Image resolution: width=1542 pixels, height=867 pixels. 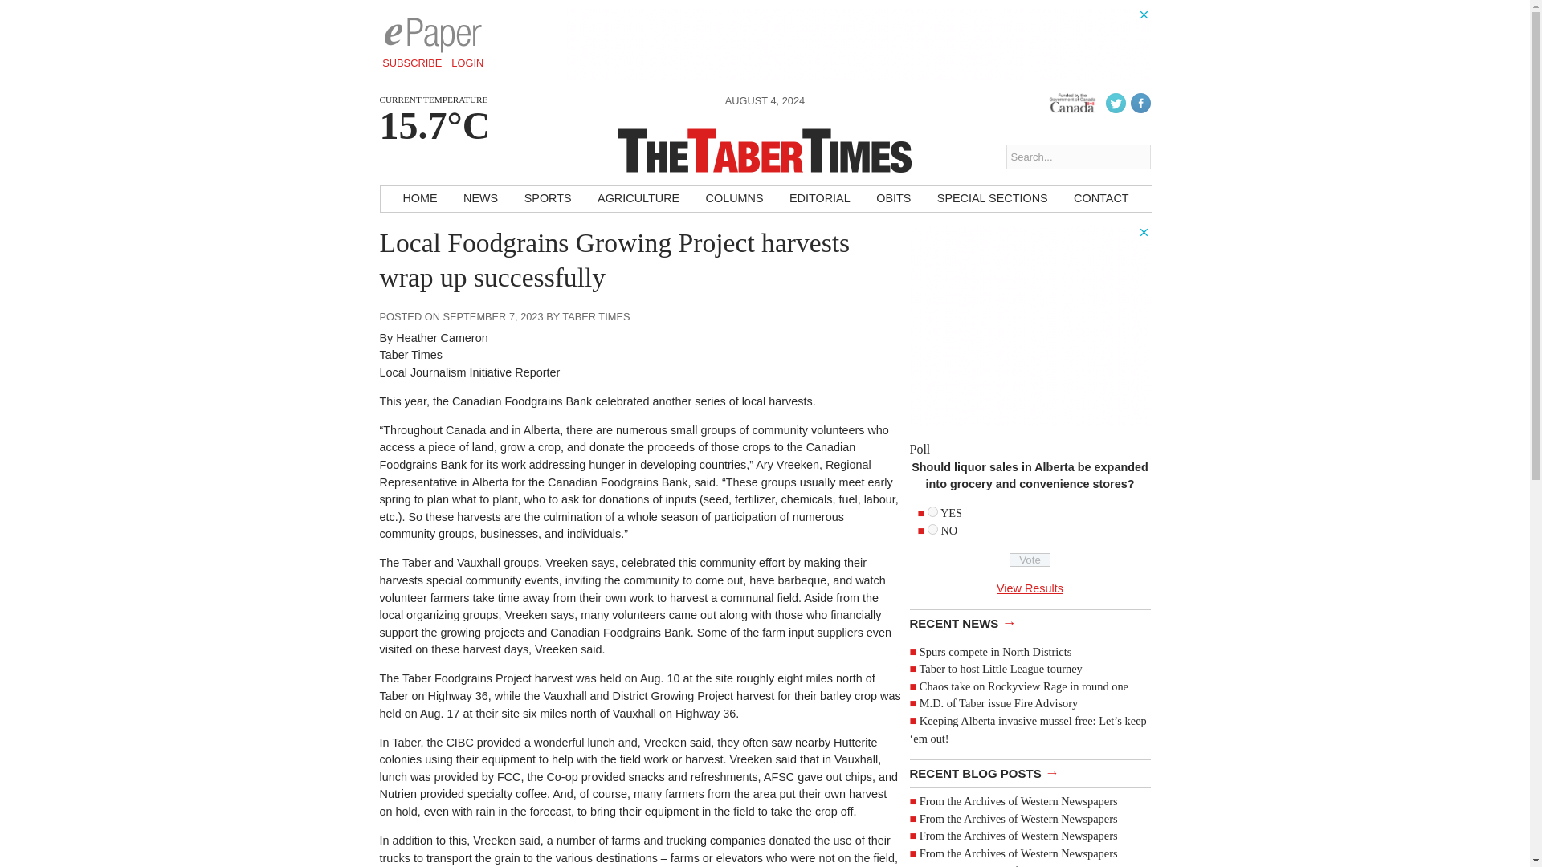 What do you see at coordinates (820, 199) in the screenshot?
I see `EDITORIAL` at bounding box center [820, 199].